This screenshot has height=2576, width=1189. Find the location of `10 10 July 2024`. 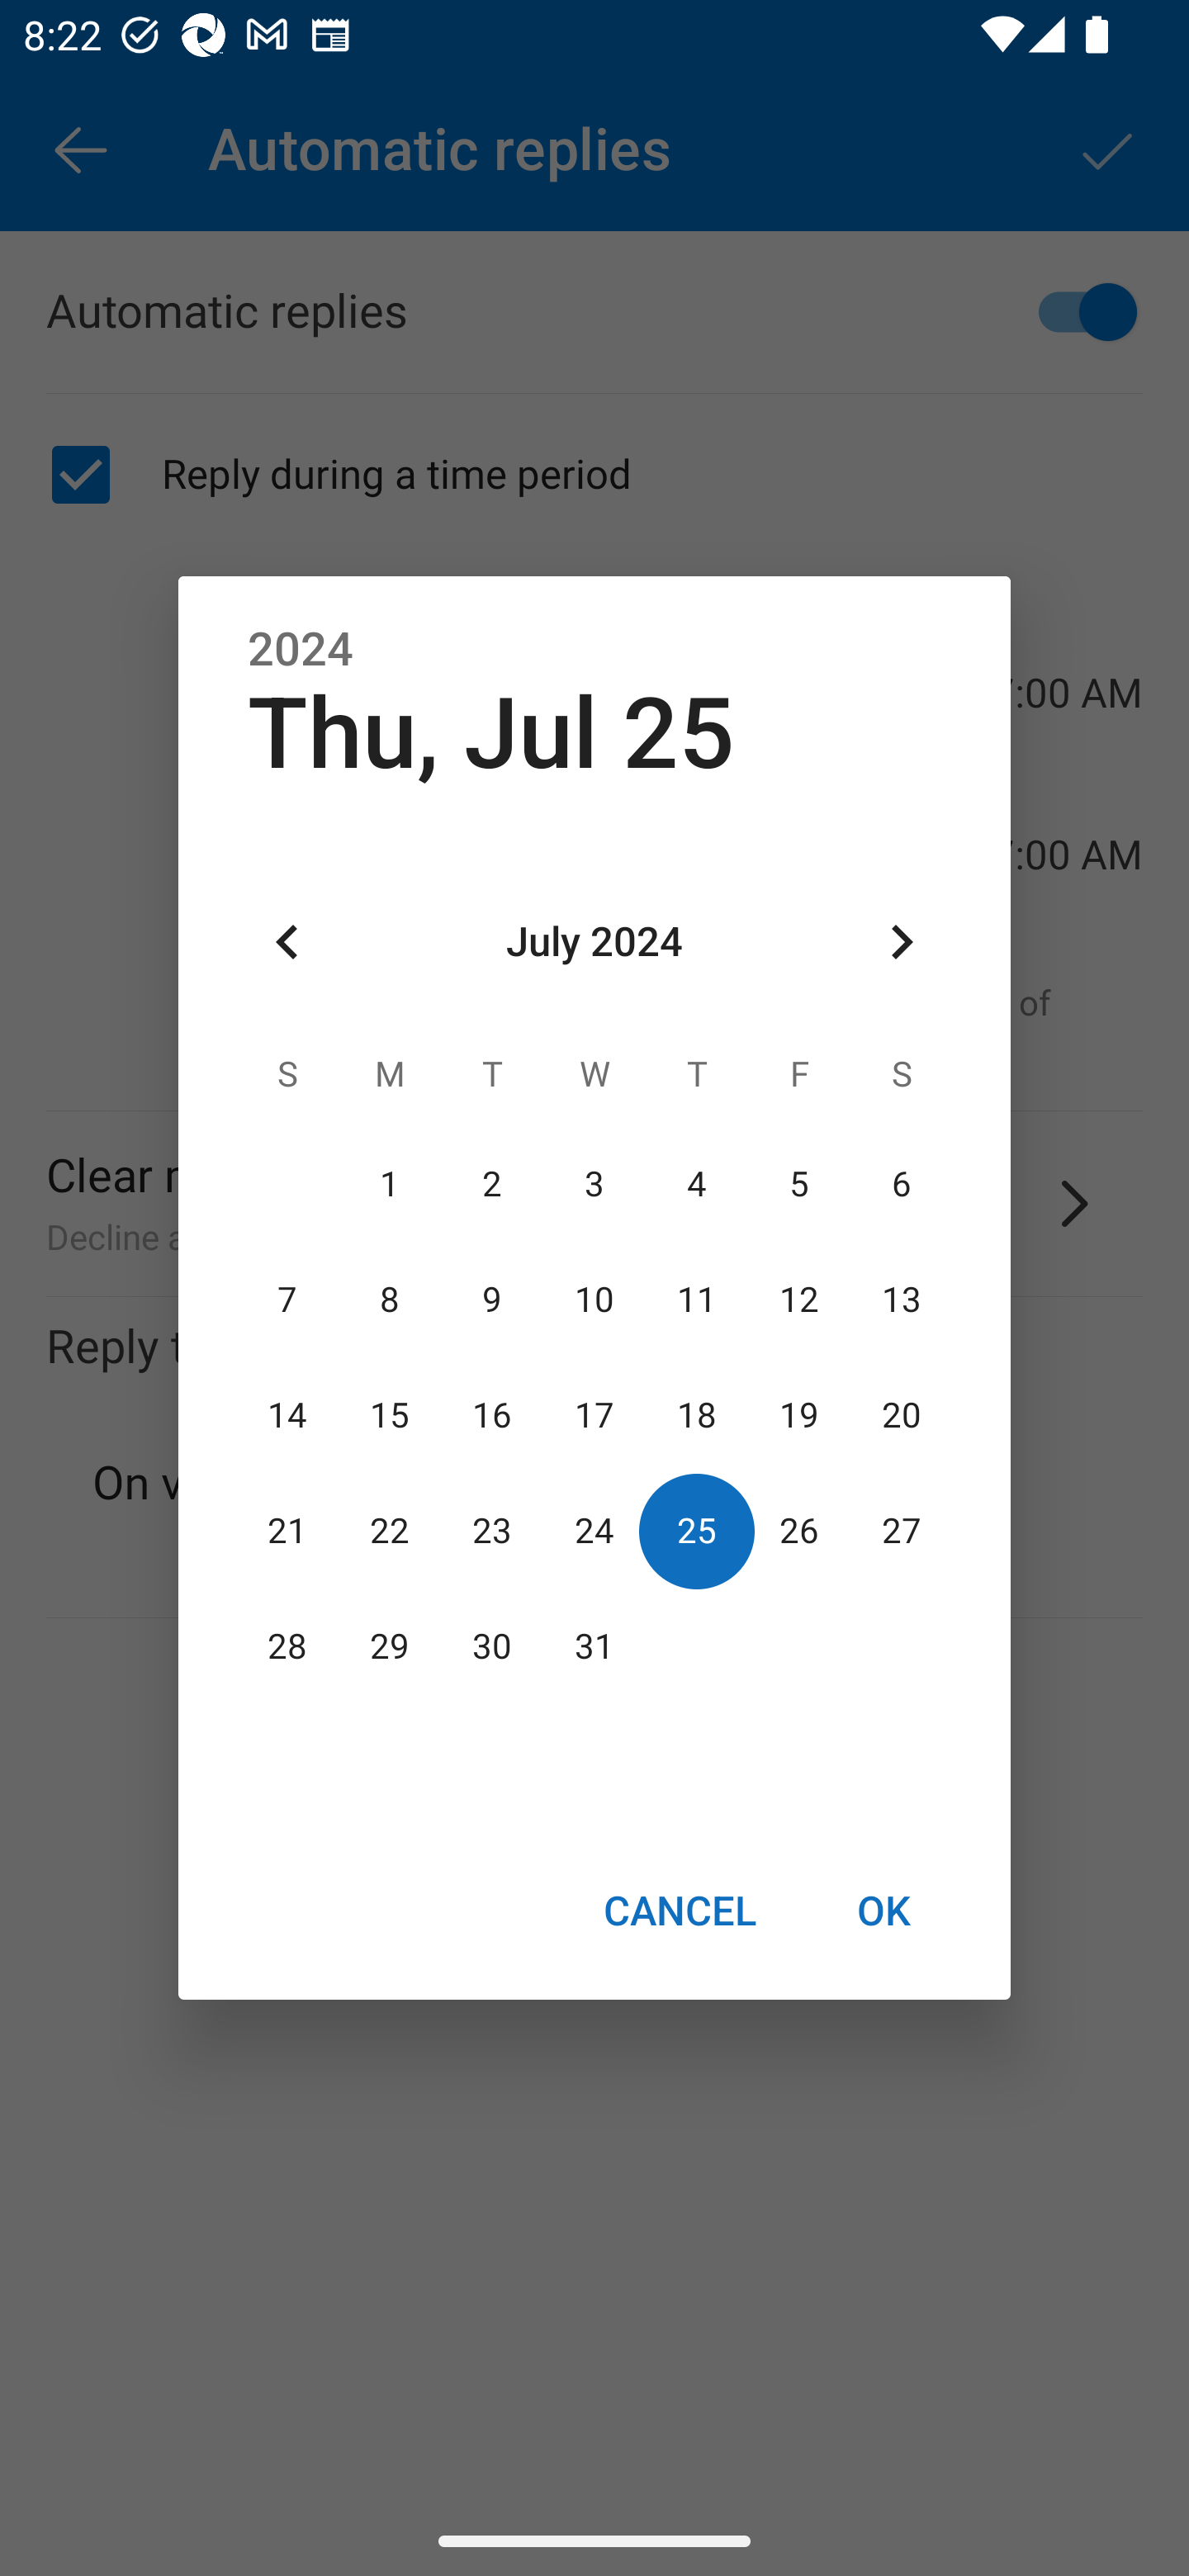

10 10 July 2024 is located at coordinates (594, 1300).